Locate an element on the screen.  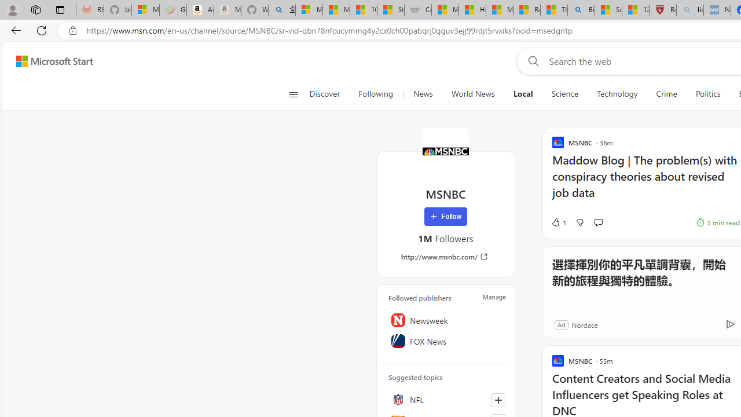
12 Popular Science Lies that Must be Corrected is located at coordinates (636, 10).